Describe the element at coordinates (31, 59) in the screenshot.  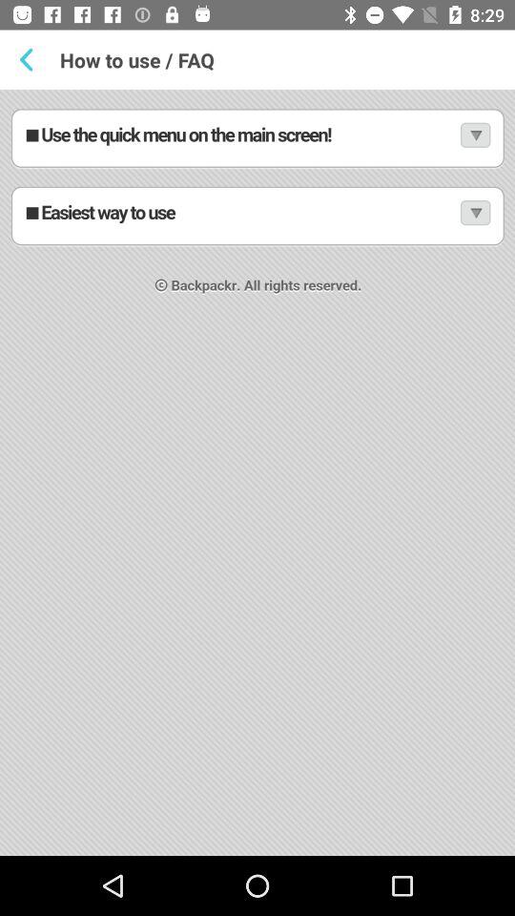
I see `previews button` at that location.